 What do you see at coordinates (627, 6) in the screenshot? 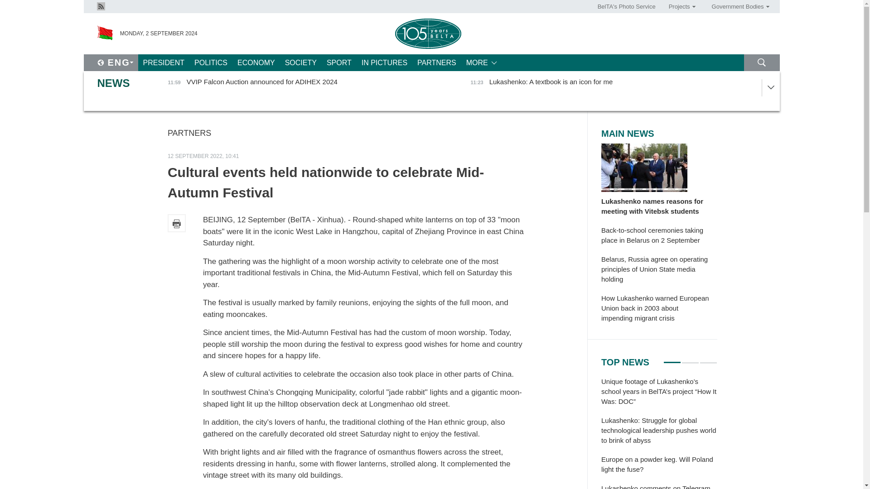
I see `BelTA's Photo Service` at bounding box center [627, 6].